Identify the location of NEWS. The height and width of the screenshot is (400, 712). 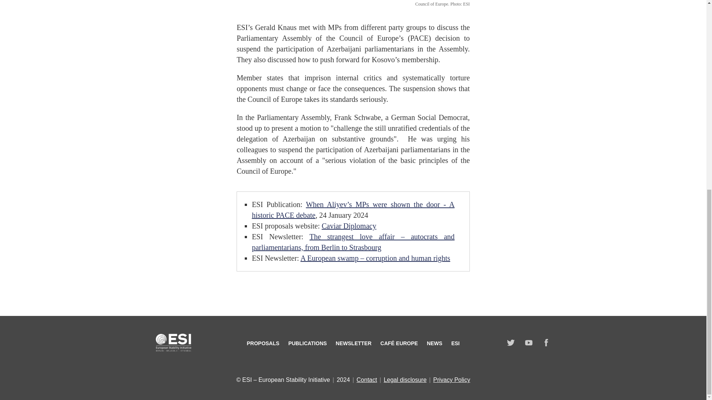
(434, 343).